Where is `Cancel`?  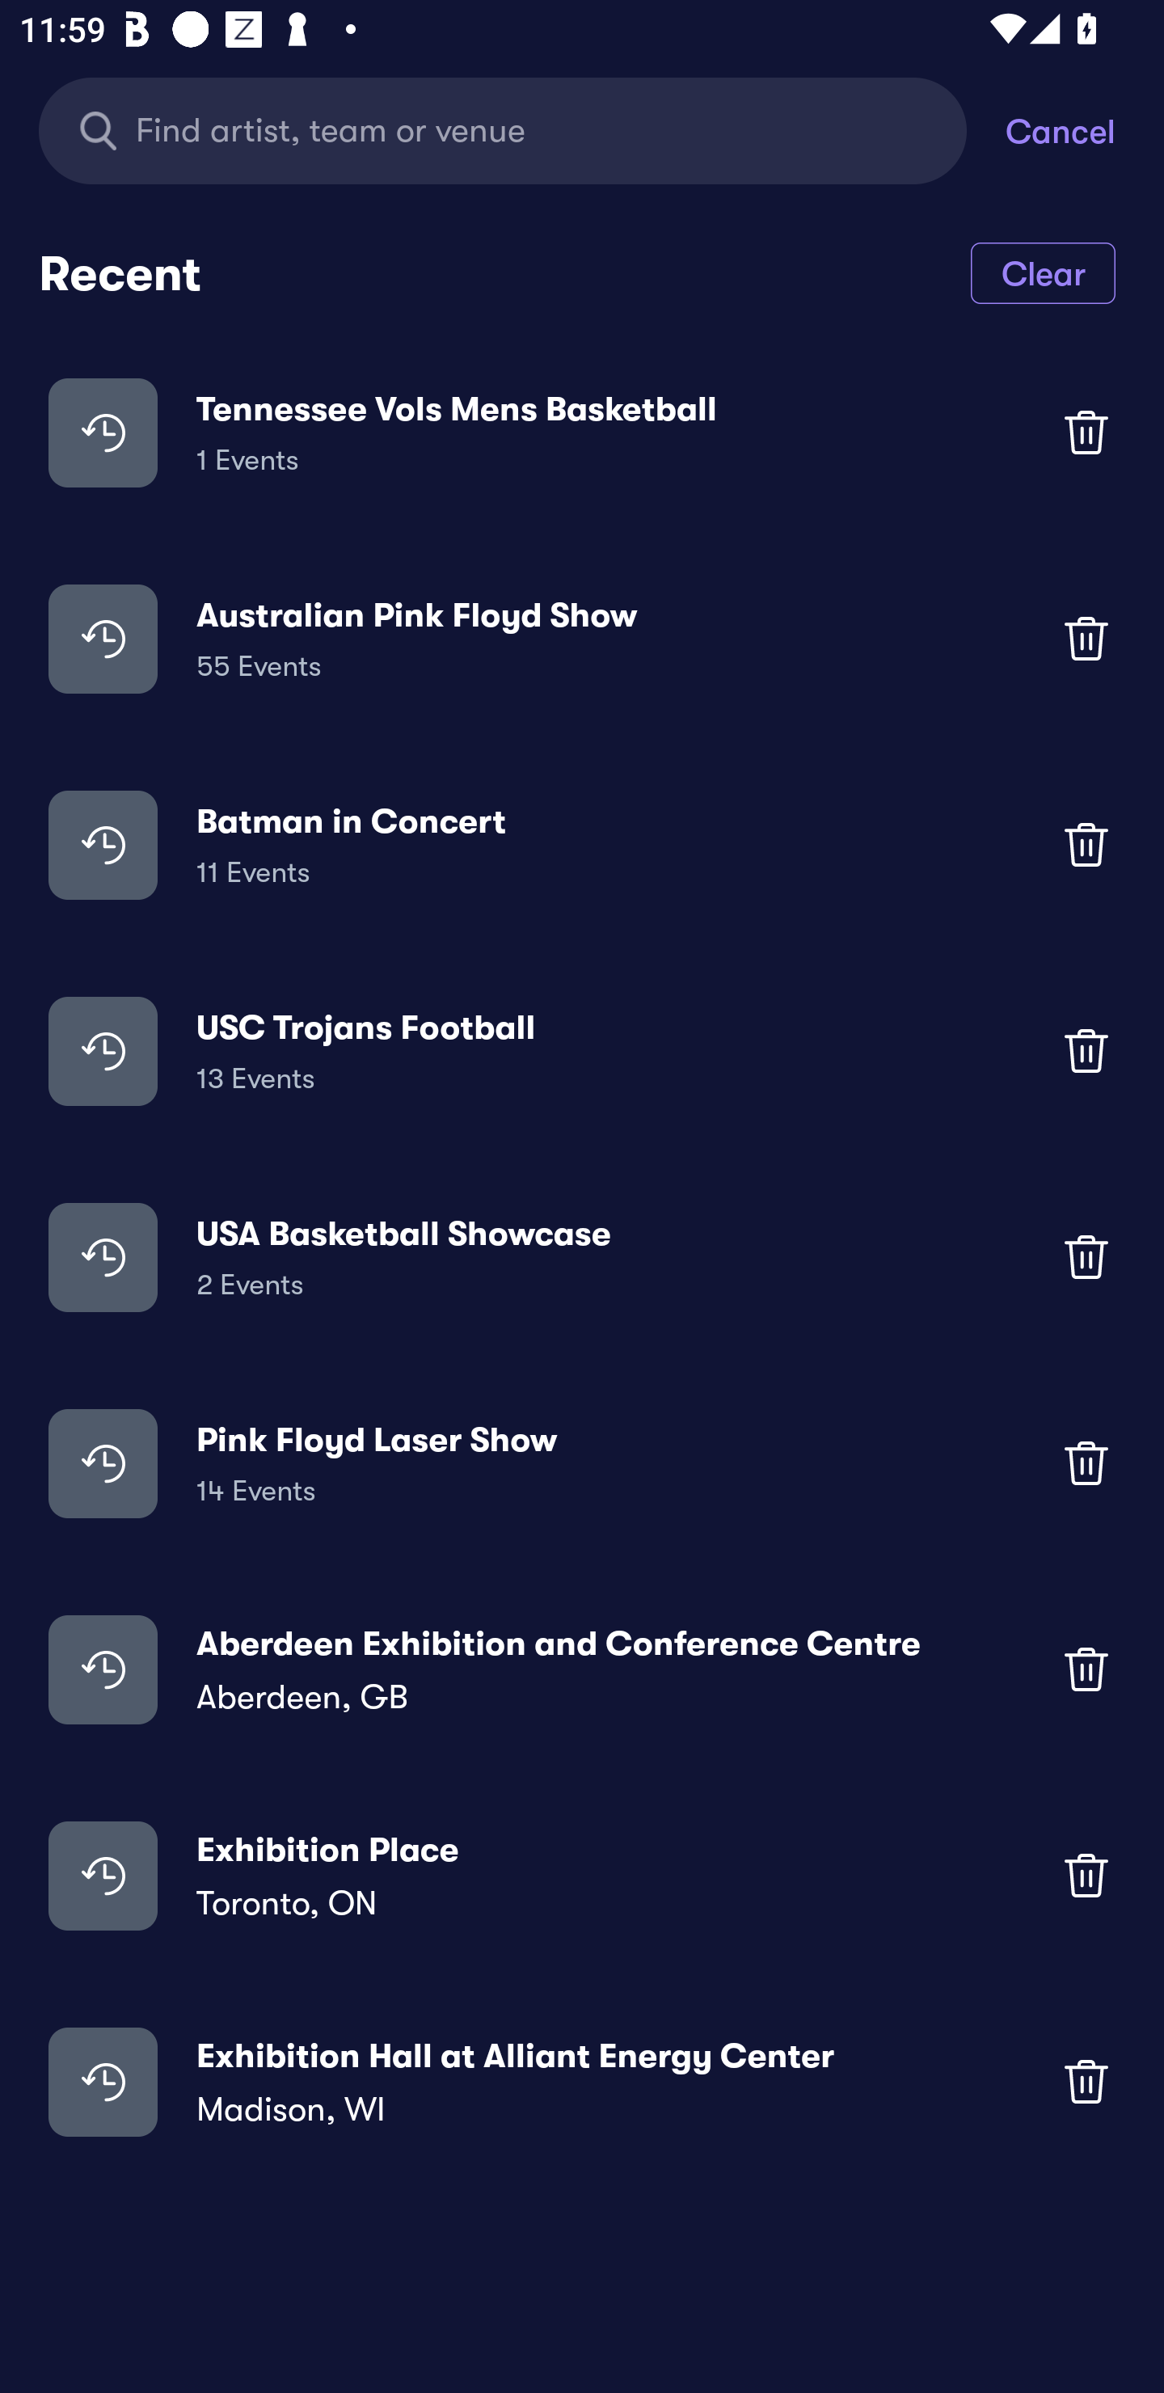 Cancel is located at coordinates (1085, 129).